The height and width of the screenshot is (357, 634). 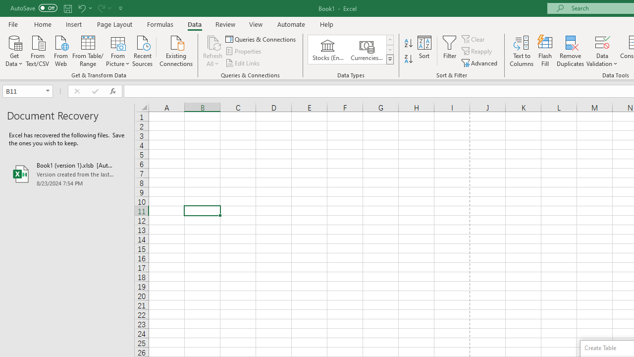 I want to click on Sort Z to A, so click(x=408, y=59).